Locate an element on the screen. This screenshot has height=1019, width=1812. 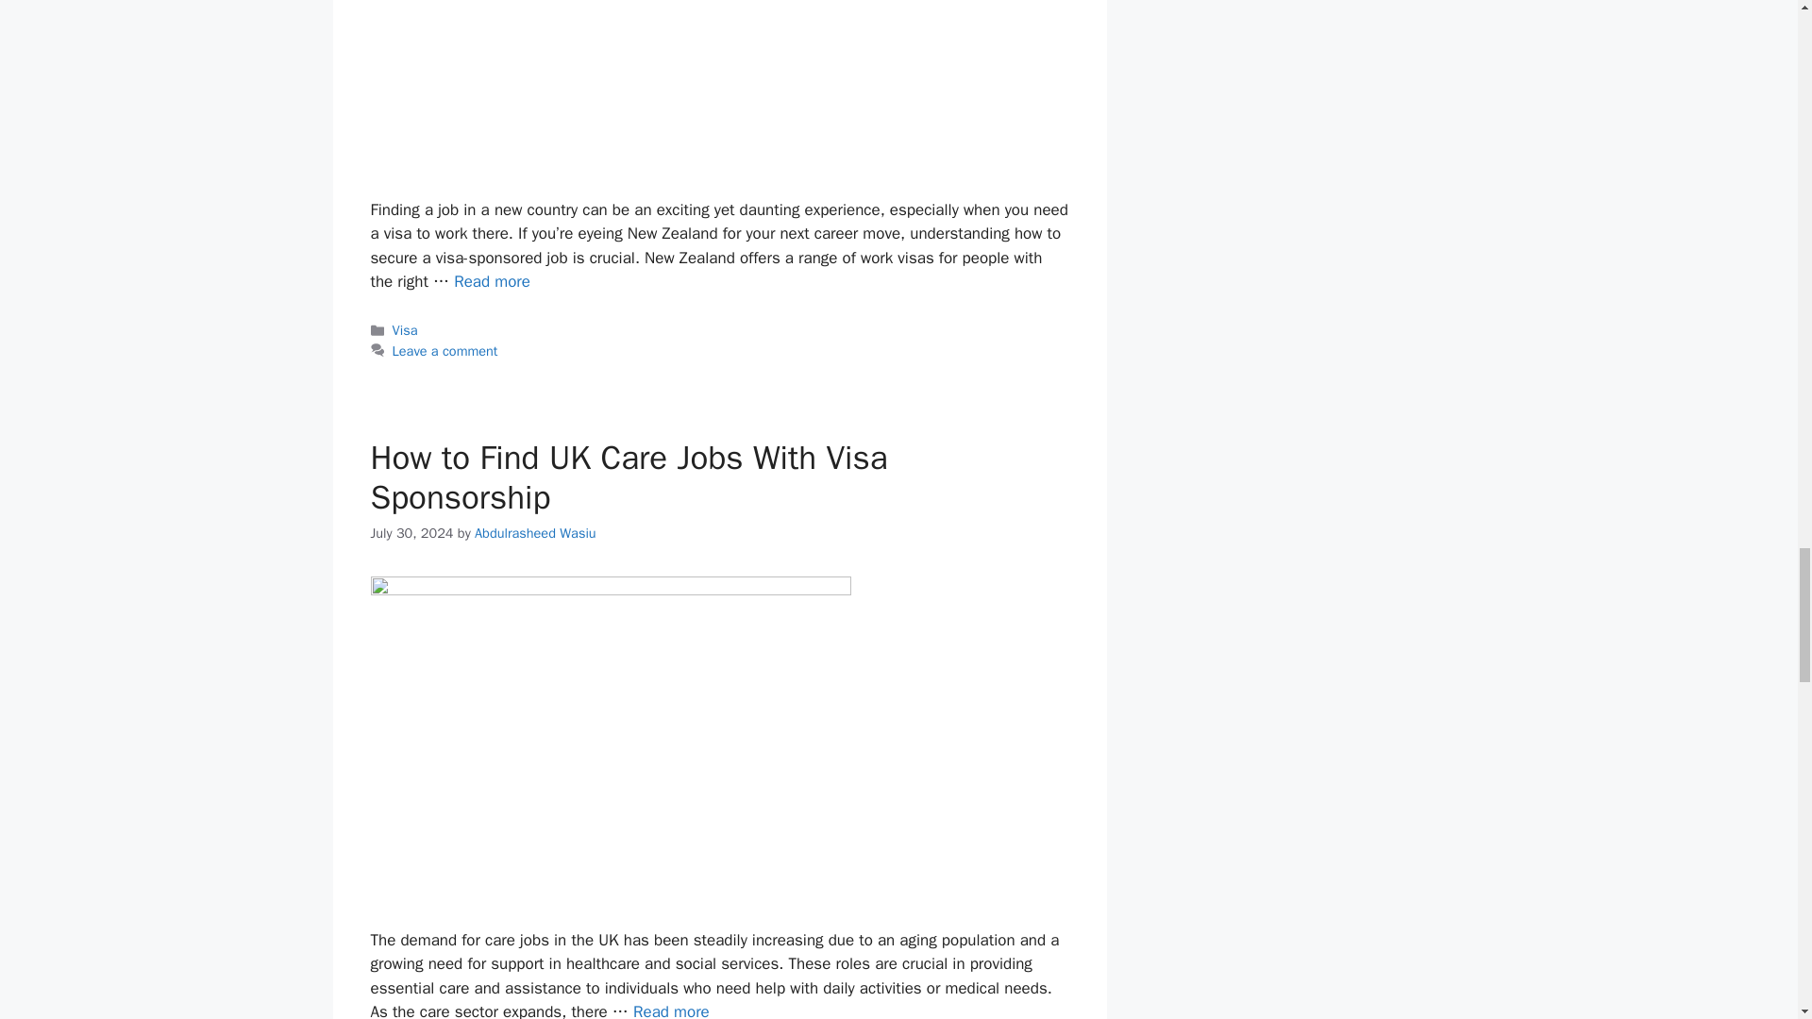
How to Find UK Care Jobs With Visa Sponsorship is located at coordinates (671, 1010).